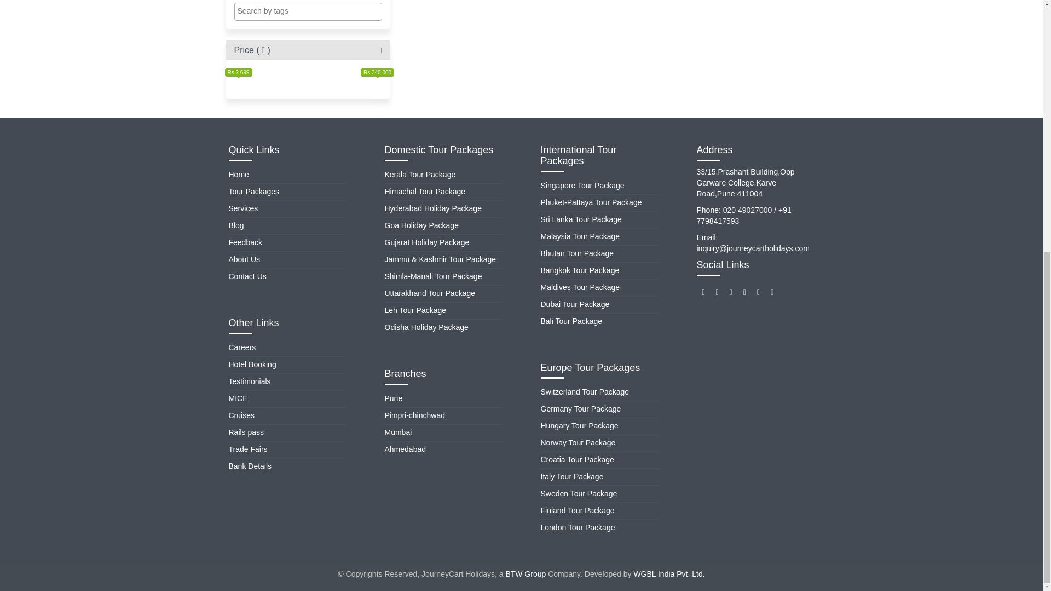 The width and height of the screenshot is (1051, 591). What do you see at coordinates (242, 347) in the screenshot?
I see `careers` at bounding box center [242, 347].